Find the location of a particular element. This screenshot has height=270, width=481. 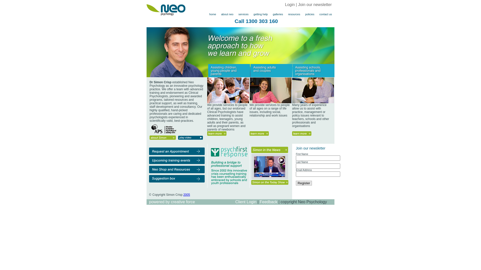

contact us is located at coordinates (326, 14).